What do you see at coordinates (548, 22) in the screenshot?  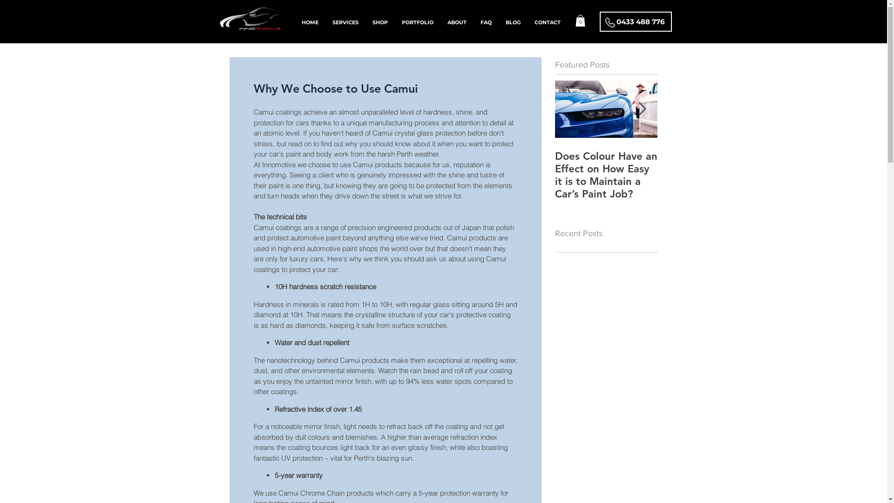 I see `CONTACT` at bounding box center [548, 22].